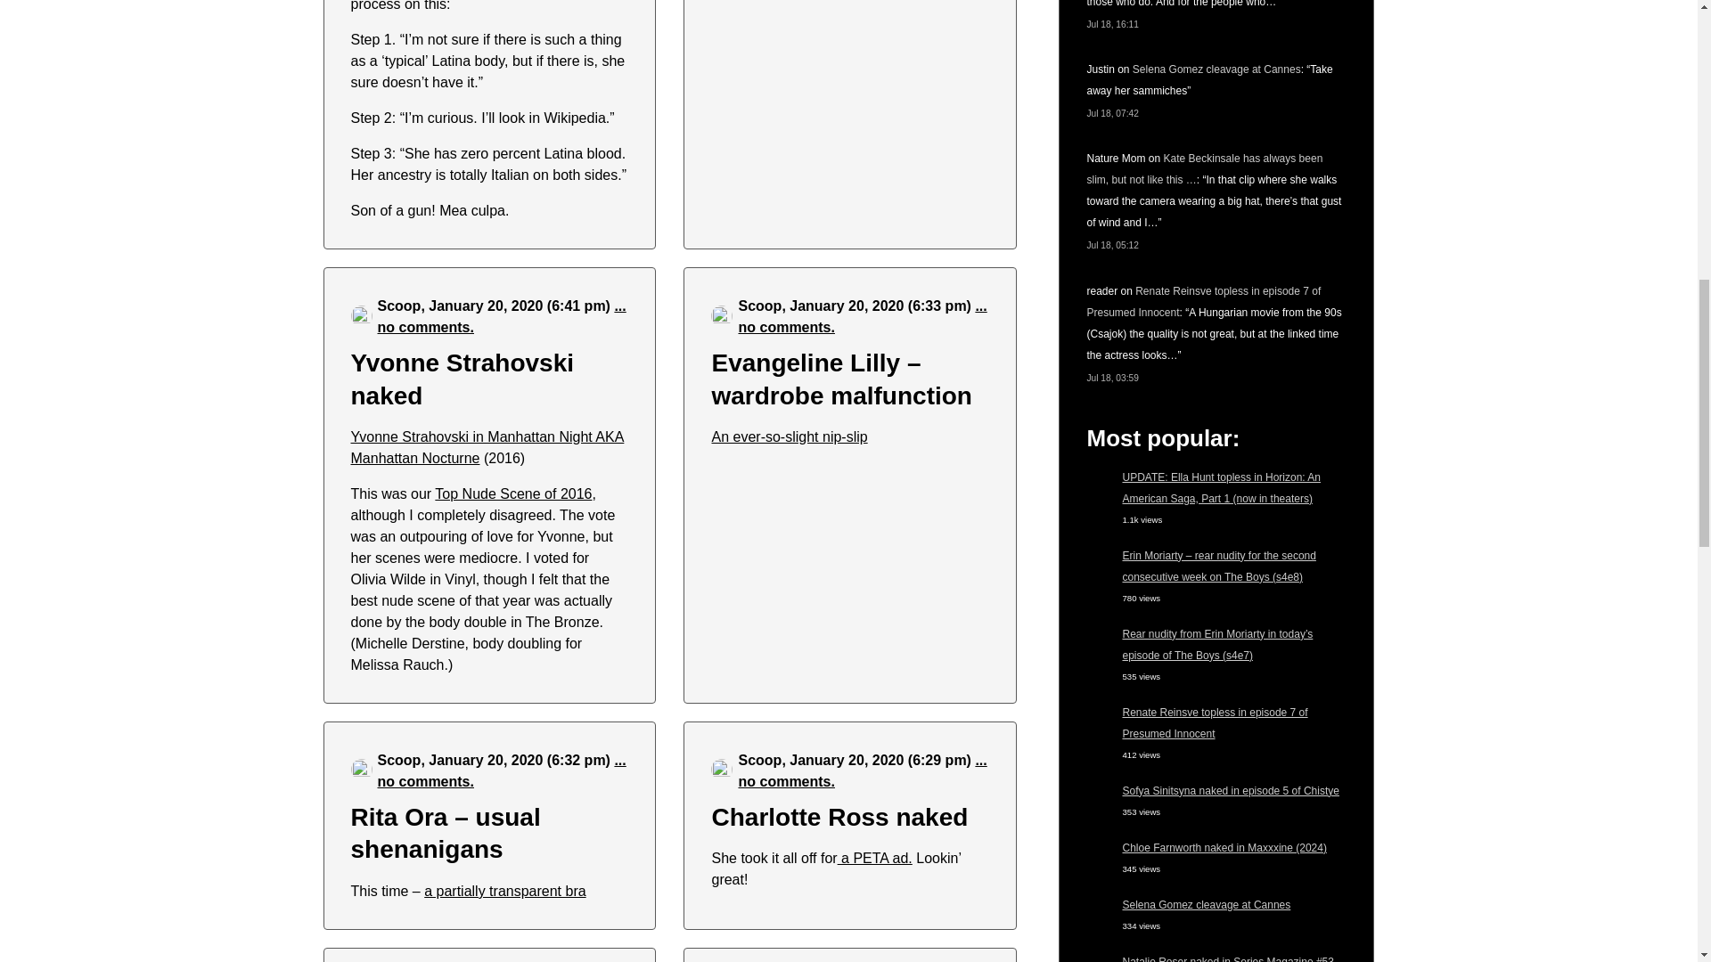 Image resolution: width=1711 pixels, height=962 pixels. What do you see at coordinates (790, 436) in the screenshot?
I see `An ever-so-slight nip-slip` at bounding box center [790, 436].